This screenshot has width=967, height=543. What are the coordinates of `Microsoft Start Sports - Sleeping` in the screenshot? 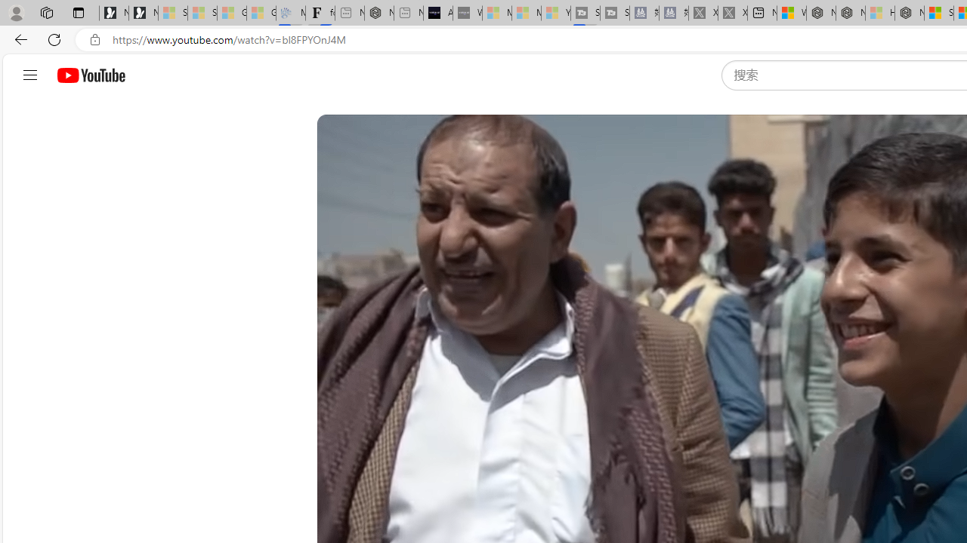 It's located at (497, 14).